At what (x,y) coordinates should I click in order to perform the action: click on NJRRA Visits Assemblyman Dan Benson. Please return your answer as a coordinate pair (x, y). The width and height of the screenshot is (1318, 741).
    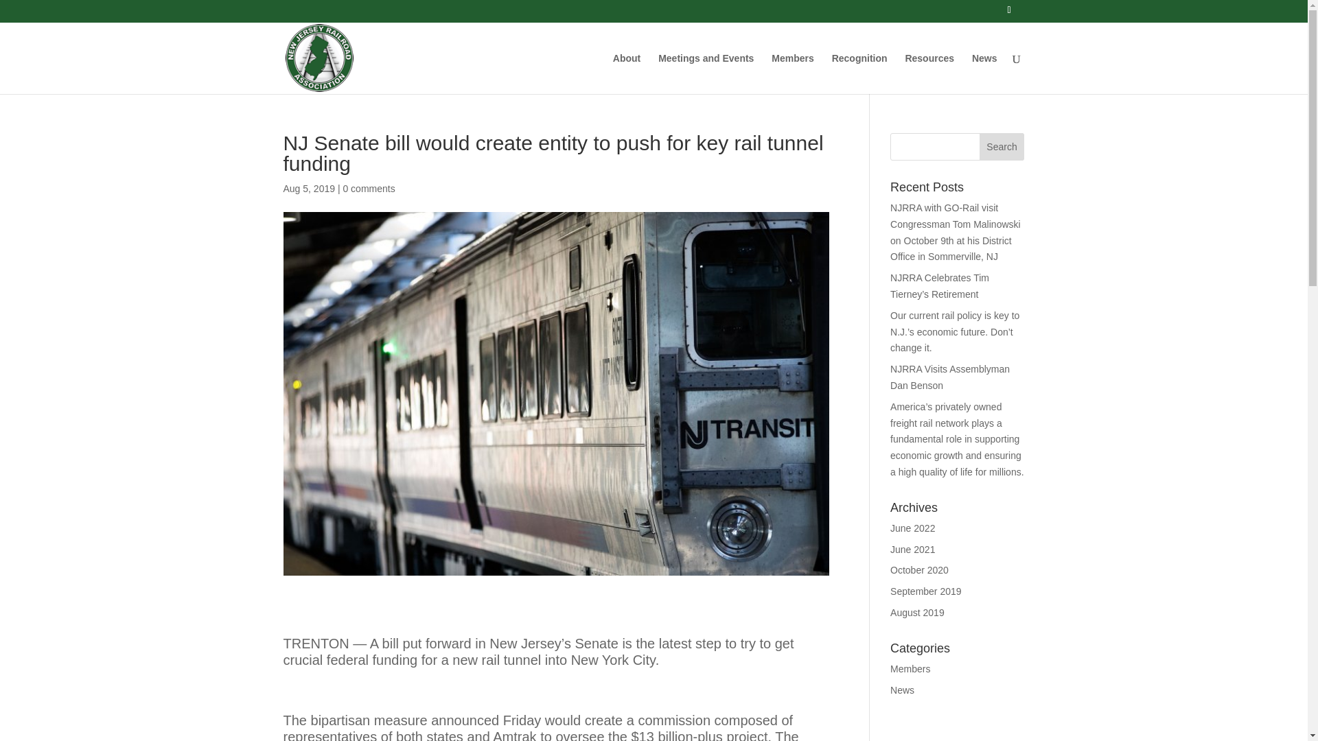
    Looking at the image, I should click on (950, 377).